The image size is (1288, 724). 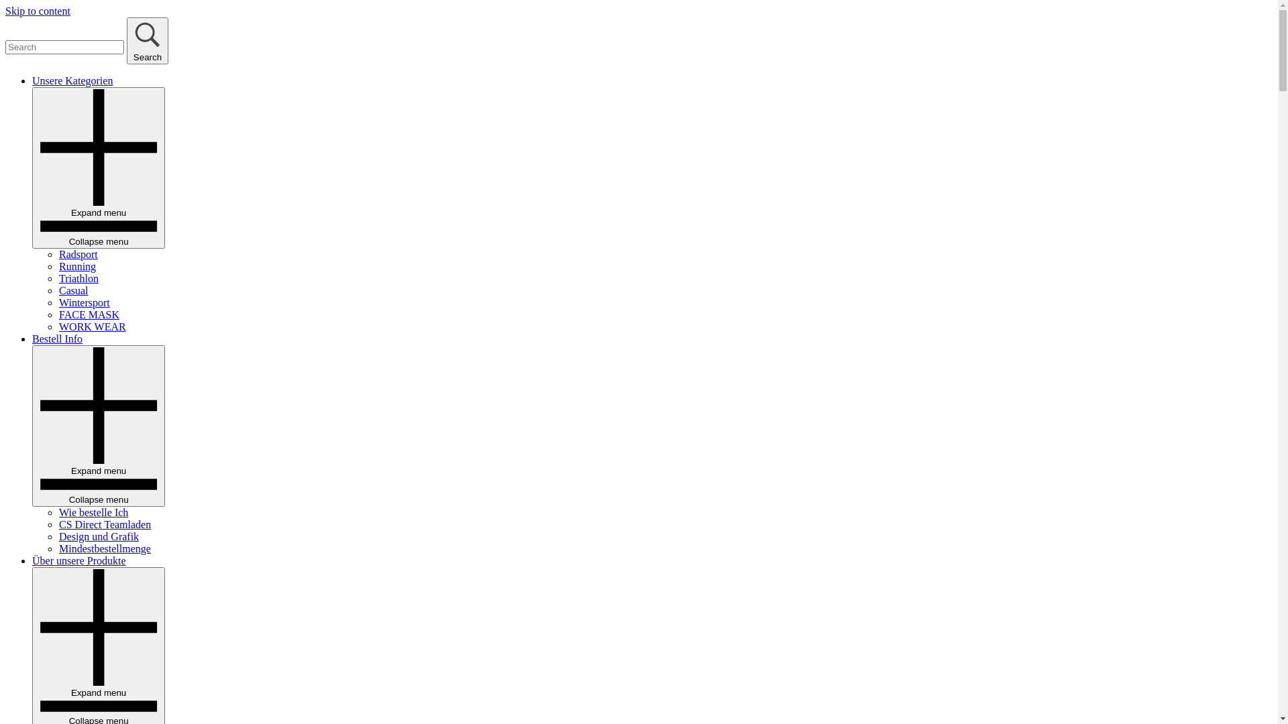 I want to click on Unsere Kategorien, so click(x=72, y=80).